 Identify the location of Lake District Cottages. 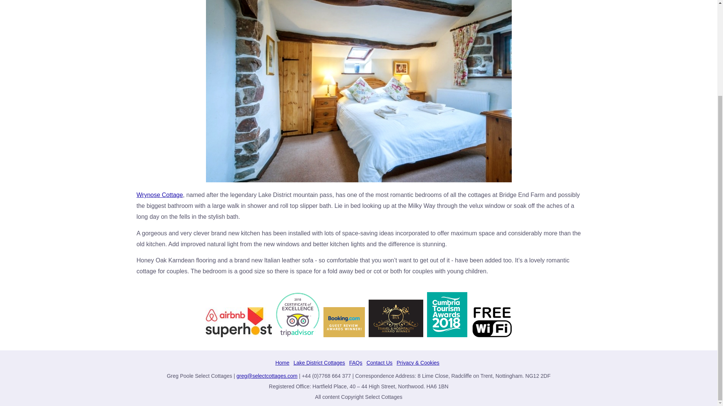
(319, 362).